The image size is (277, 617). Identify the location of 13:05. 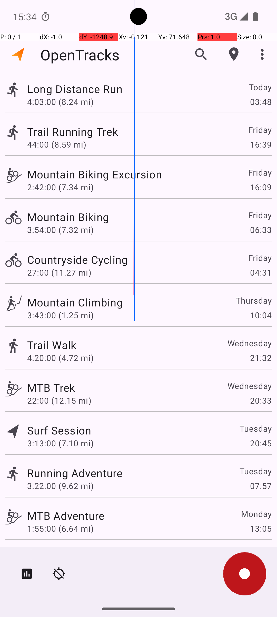
(261, 529).